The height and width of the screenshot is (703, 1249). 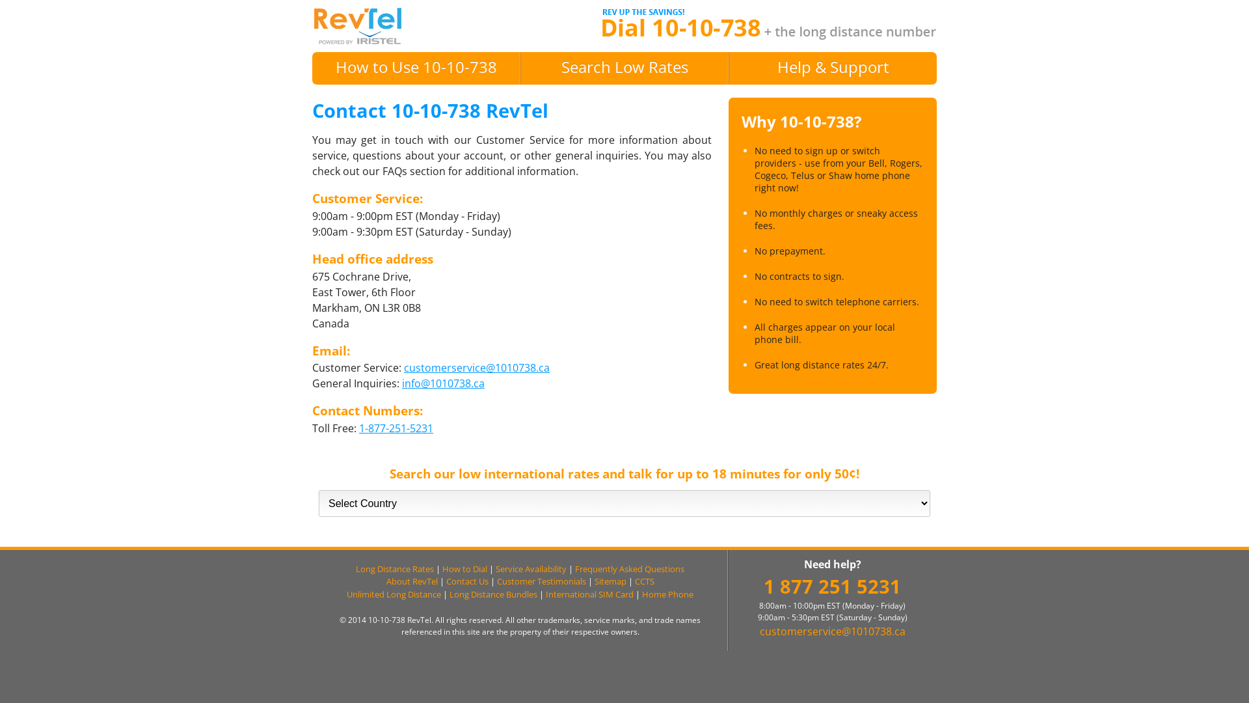 I want to click on About RevTel, so click(x=412, y=581).